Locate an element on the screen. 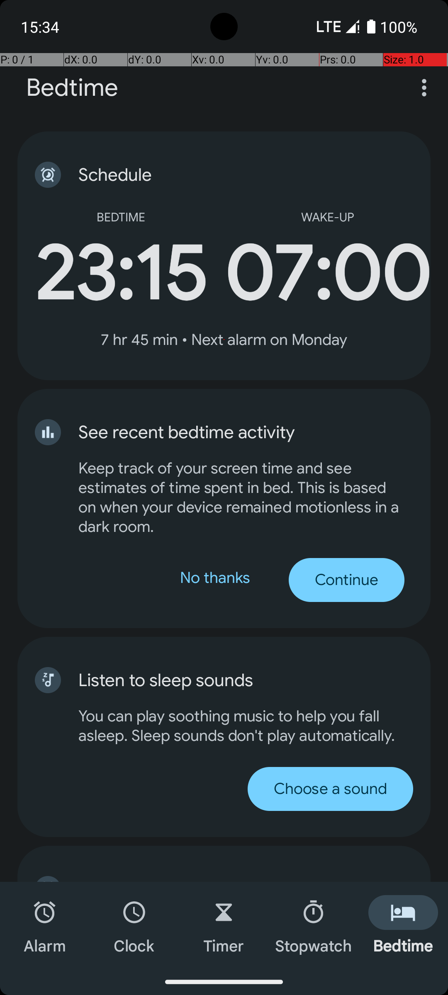 This screenshot has width=448, height=995. See recent bedtime activity is located at coordinates (228, 432).